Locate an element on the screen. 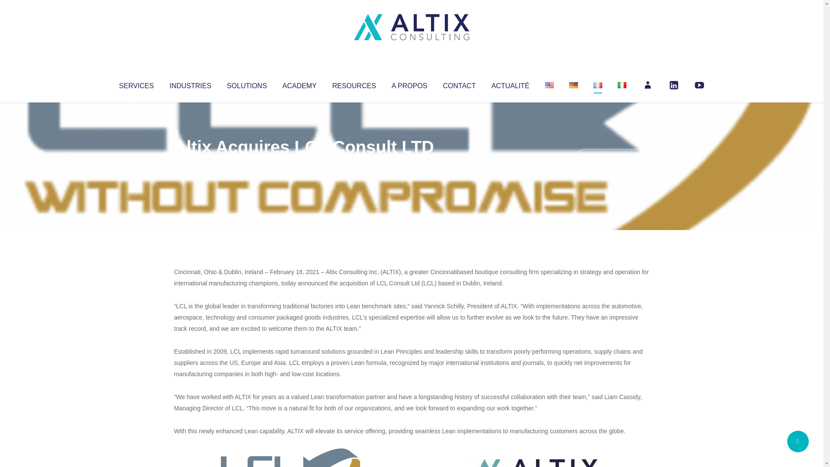  ACADEMY is located at coordinates (299, 84).